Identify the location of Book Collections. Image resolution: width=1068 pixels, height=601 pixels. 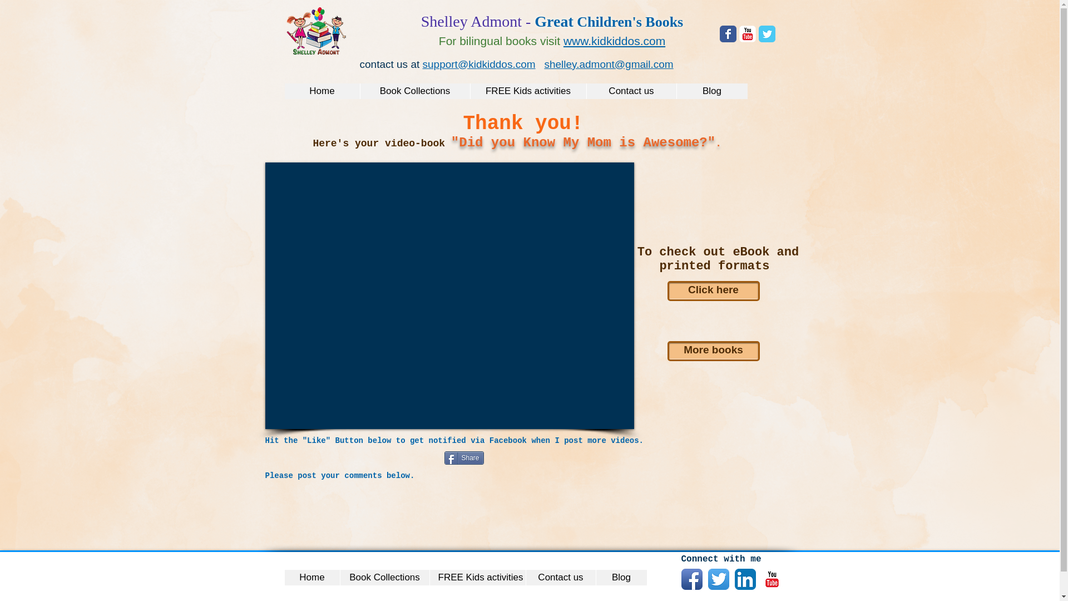
(414, 91).